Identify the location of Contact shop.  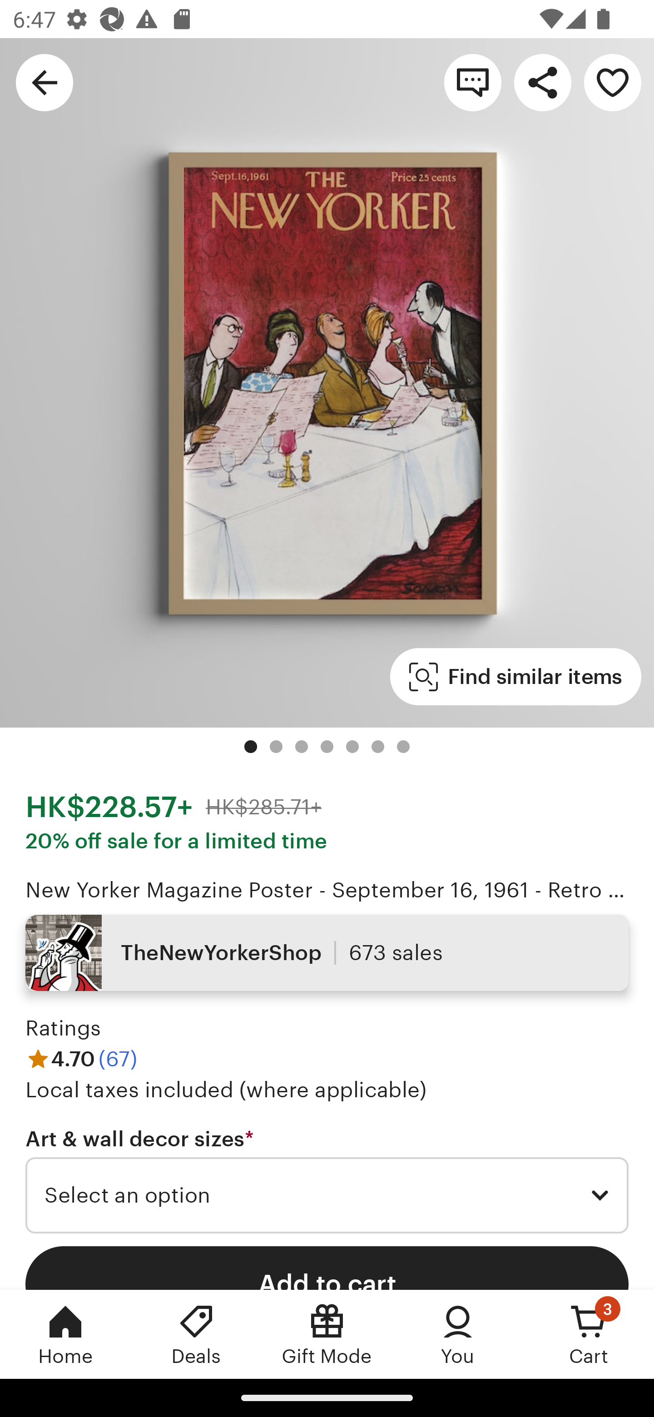
(472, 82).